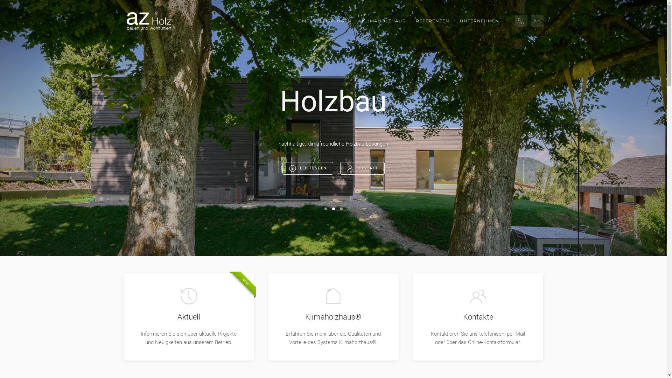 Image resolution: width=672 pixels, height=378 pixels. What do you see at coordinates (383, 21) in the screenshot?
I see `KLIMAHOLZHAUS` at bounding box center [383, 21].